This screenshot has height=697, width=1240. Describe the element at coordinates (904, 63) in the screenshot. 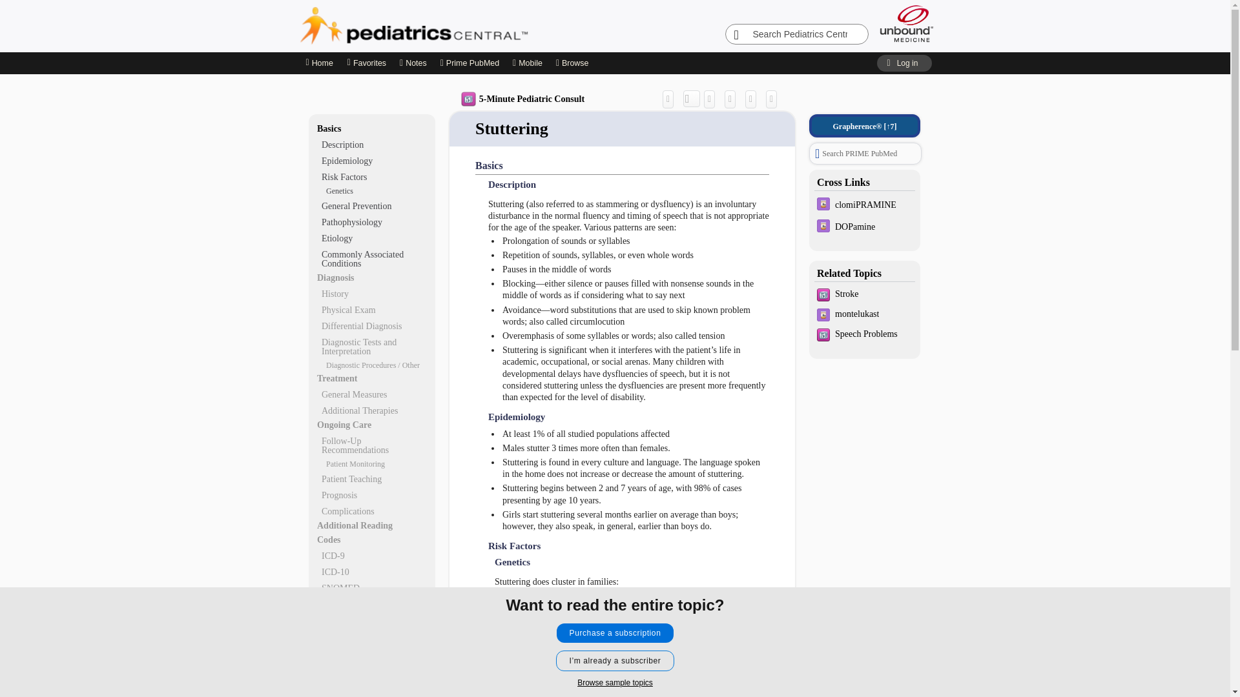

I see `Log in` at that location.